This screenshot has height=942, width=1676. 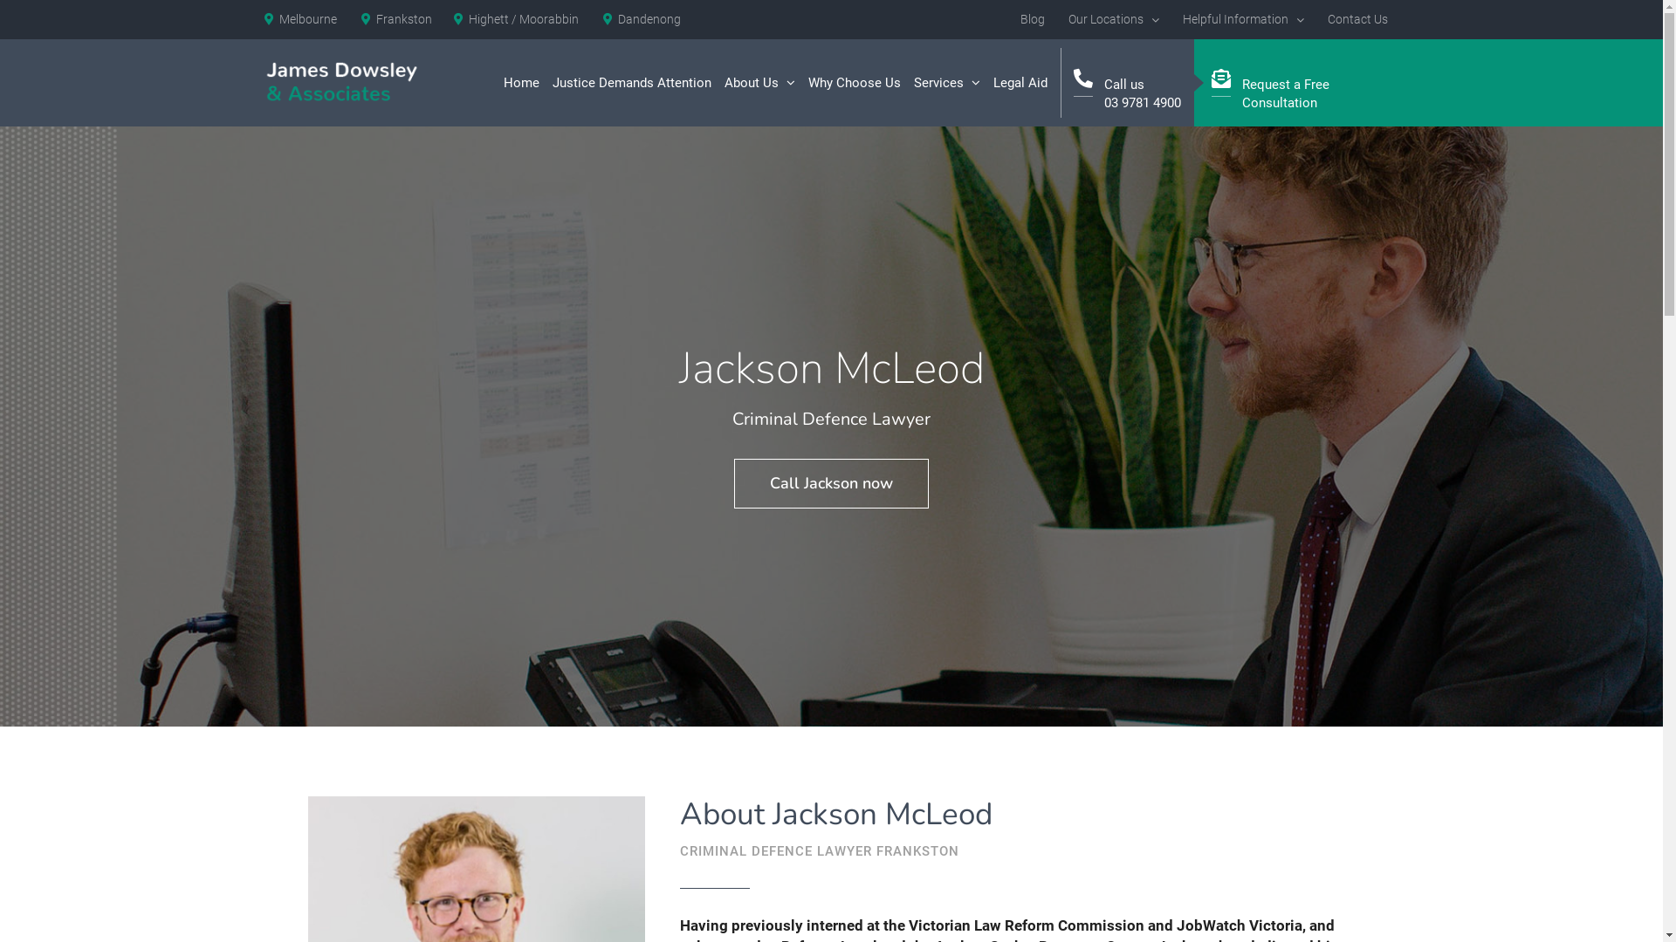 I want to click on Blog, so click(x=1033, y=19).